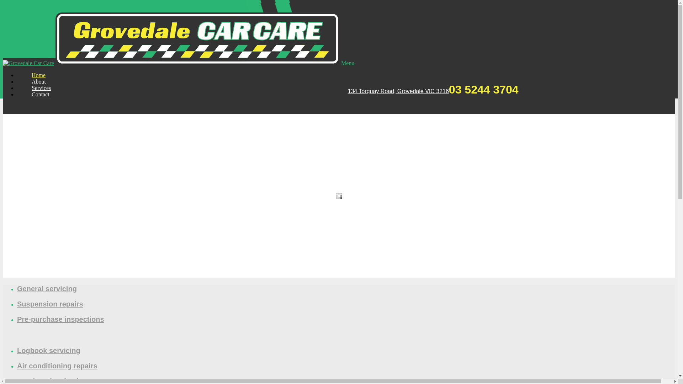  Describe the element at coordinates (41, 88) in the screenshot. I see `Services` at that location.